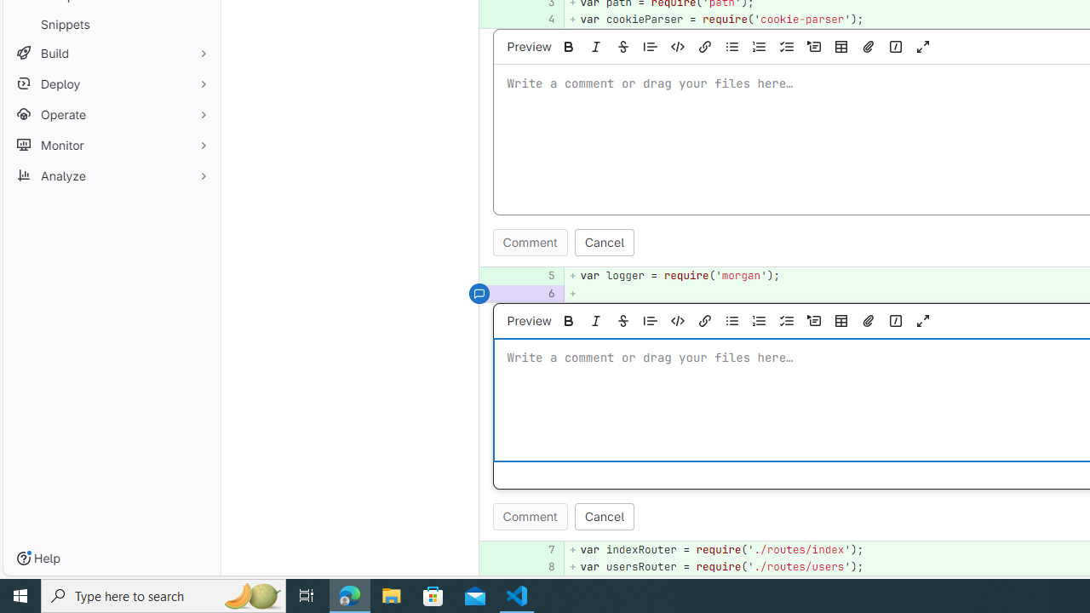 Image resolution: width=1090 pixels, height=613 pixels. I want to click on Add bold text (Ctrl+B), so click(568, 320).